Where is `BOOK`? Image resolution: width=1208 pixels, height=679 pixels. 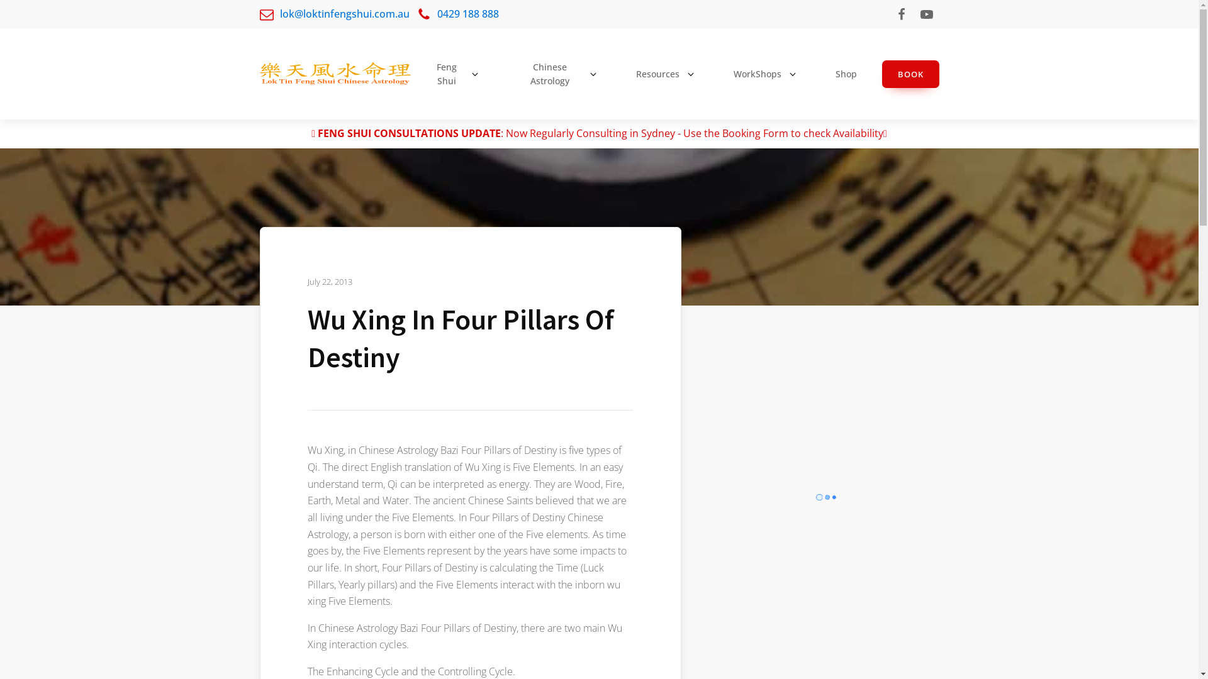
BOOK is located at coordinates (911, 74).